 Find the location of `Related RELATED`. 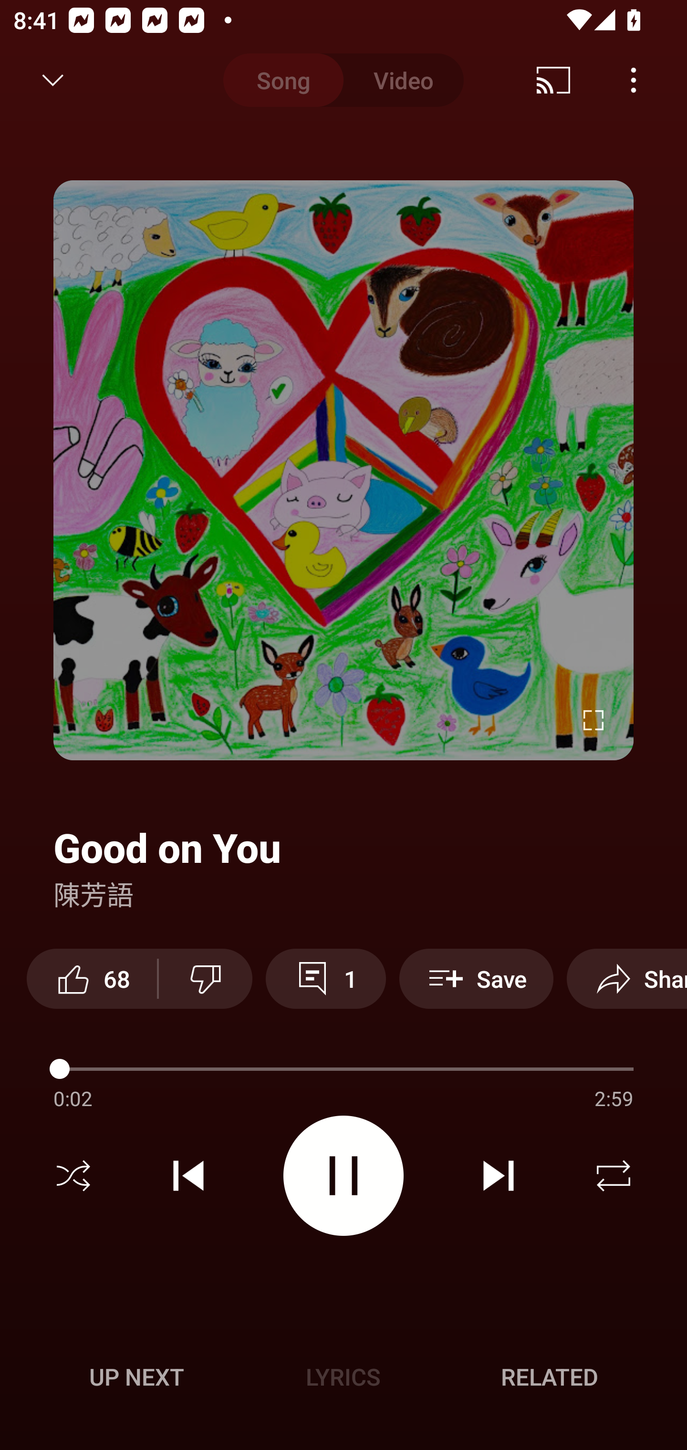

Related RELATED is located at coordinates (550, 1377).